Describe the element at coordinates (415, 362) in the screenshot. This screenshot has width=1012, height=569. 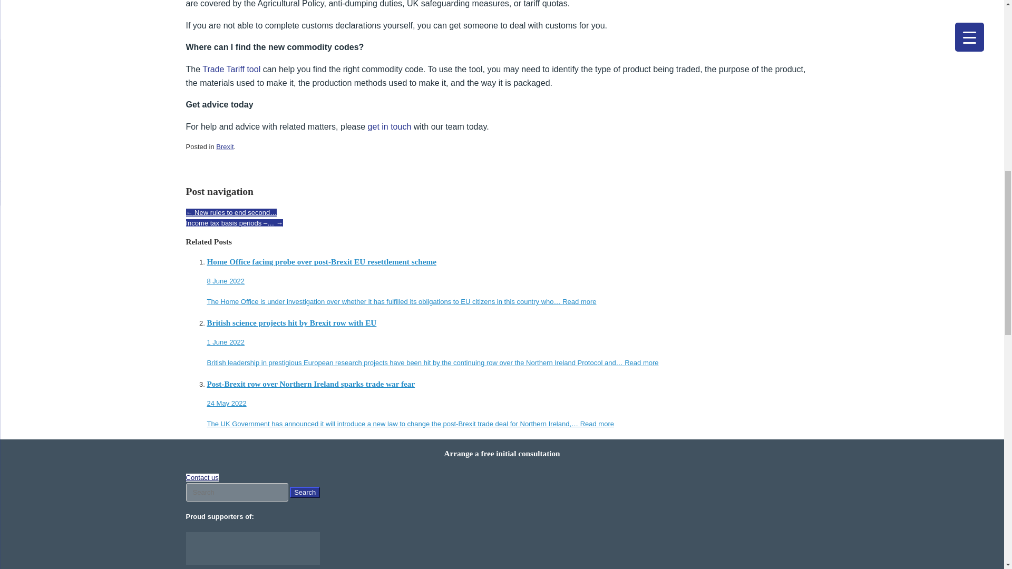
I see `British science projects hit by Brexit row with EU` at that location.